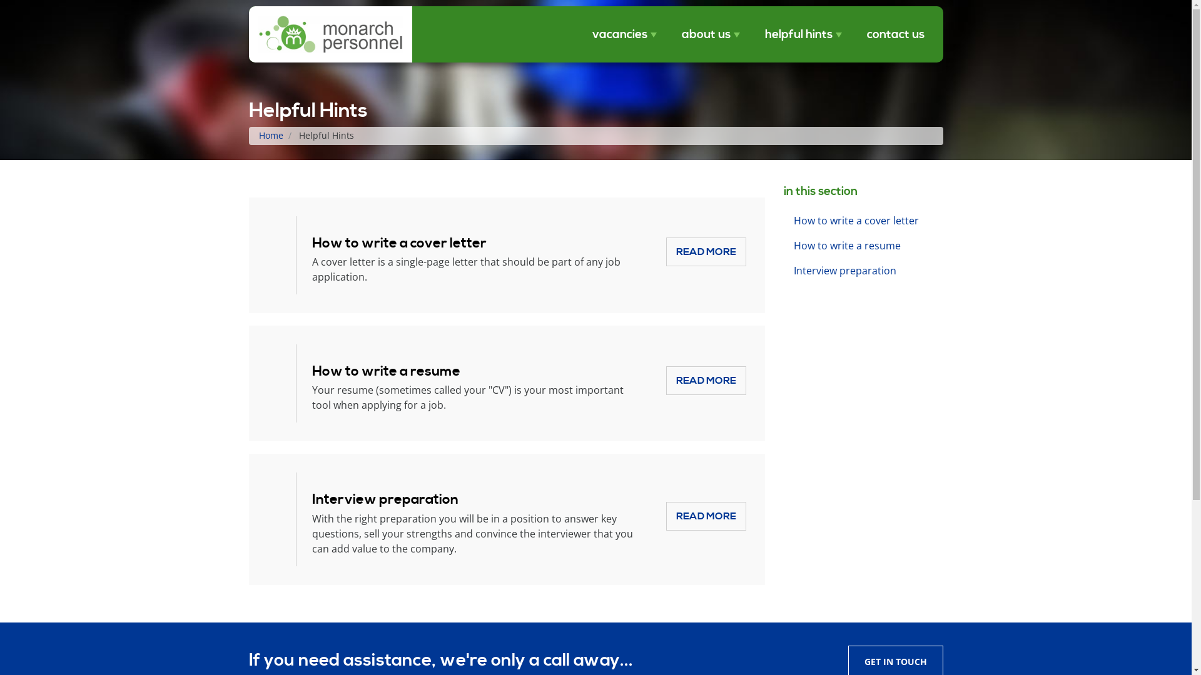  Describe the element at coordinates (711, 34) in the screenshot. I see `about us` at that location.